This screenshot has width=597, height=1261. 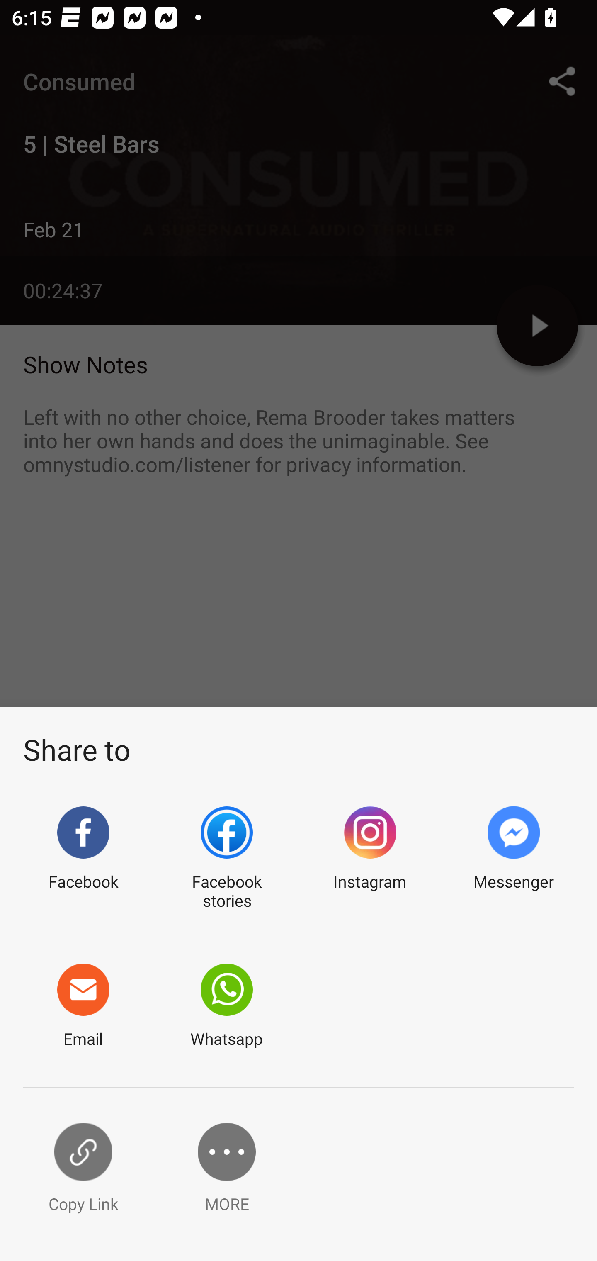 What do you see at coordinates (370, 859) in the screenshot?
I see `Instagram` at bounding box center [370, 859].